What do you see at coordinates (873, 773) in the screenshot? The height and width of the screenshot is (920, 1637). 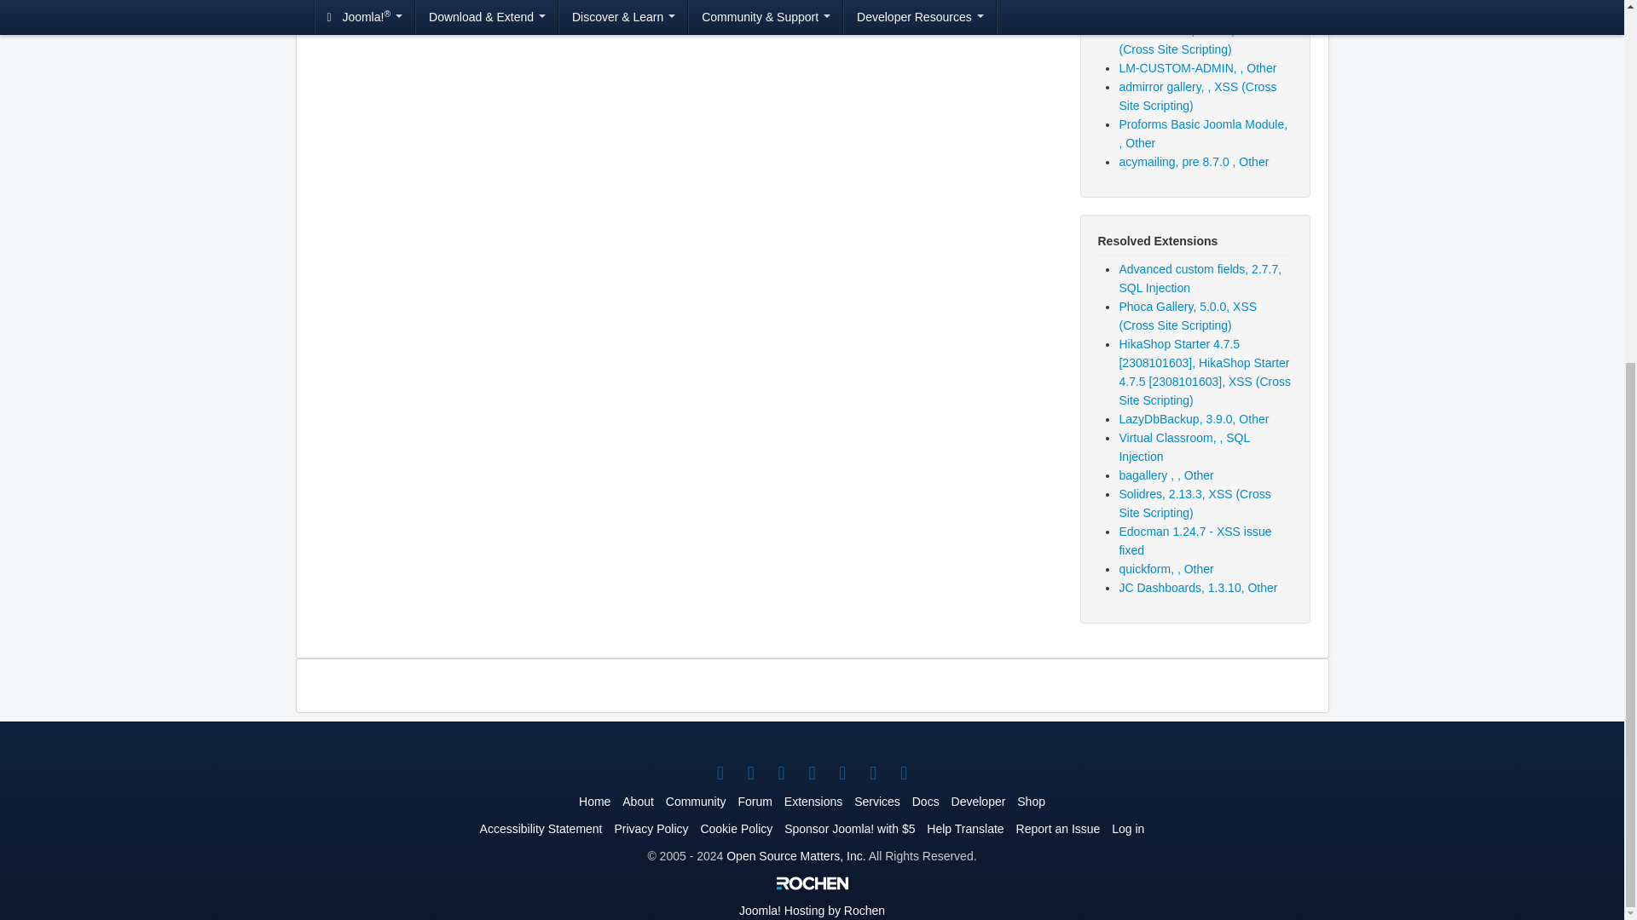 I see `Joomla! on Instagram` at bounding box center [873, 773].